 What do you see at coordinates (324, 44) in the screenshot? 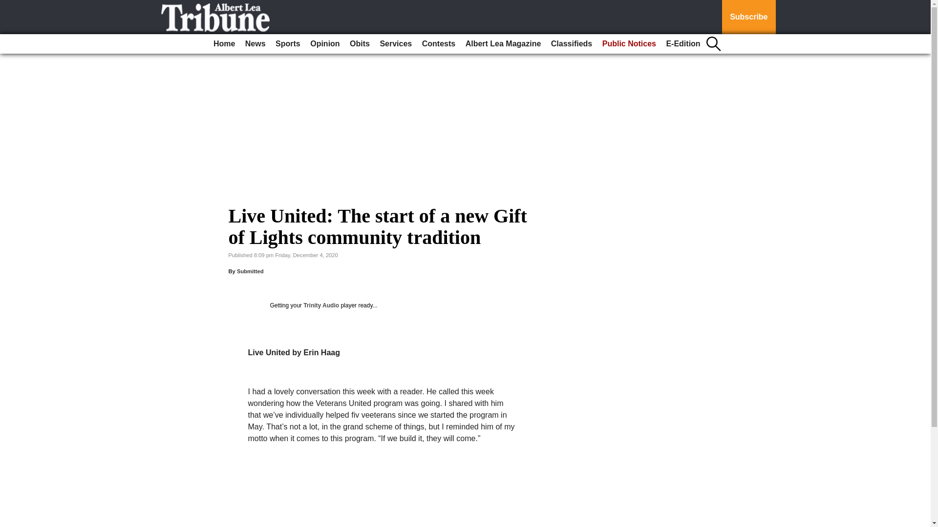
I see `Opinion` at bounding box center [324, 44].